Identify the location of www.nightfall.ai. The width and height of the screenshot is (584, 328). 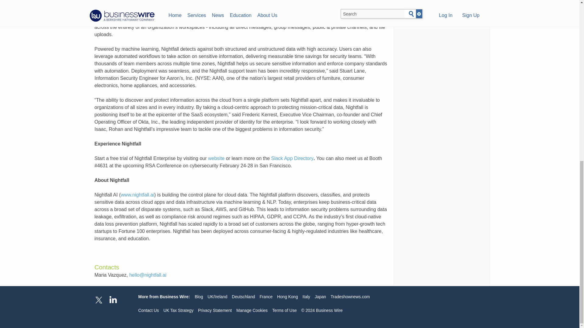
(137, 195).